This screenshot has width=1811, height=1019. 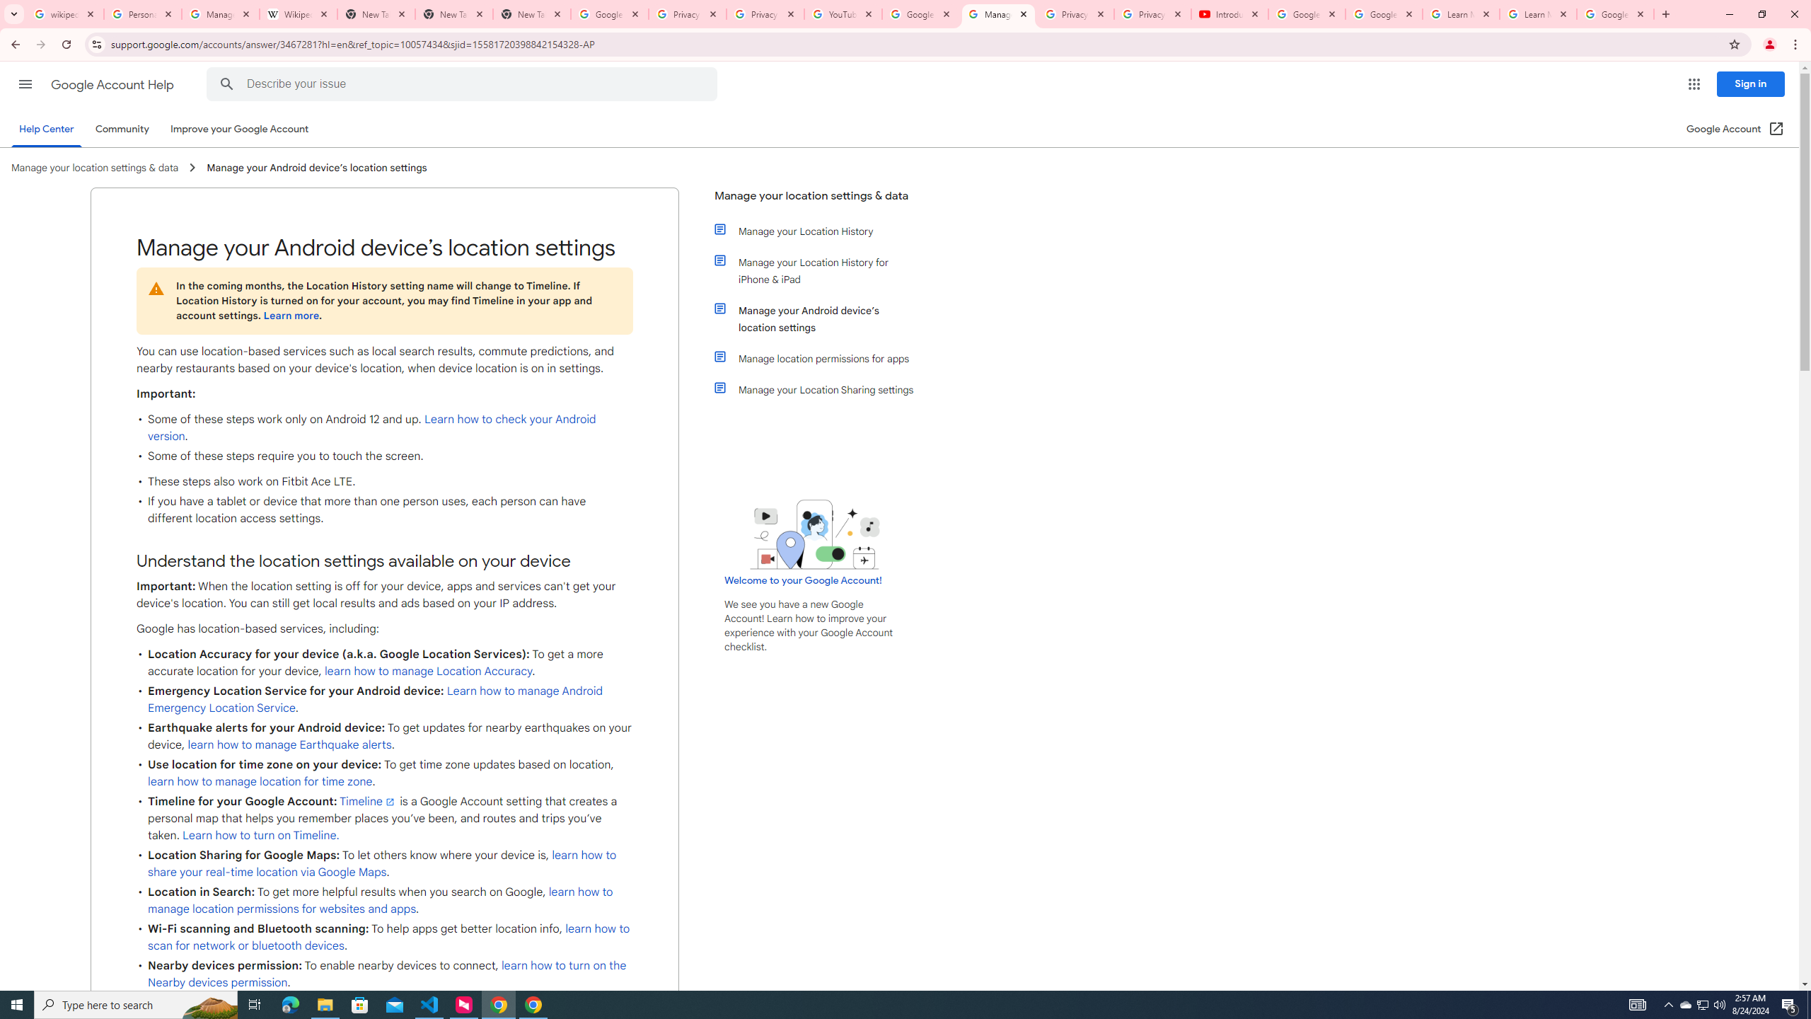 What do you see at coordinates (387, 974) in the screenshot?
I see `learn how to turn on the Nearby devices permission` at bounding box center [387, 974].